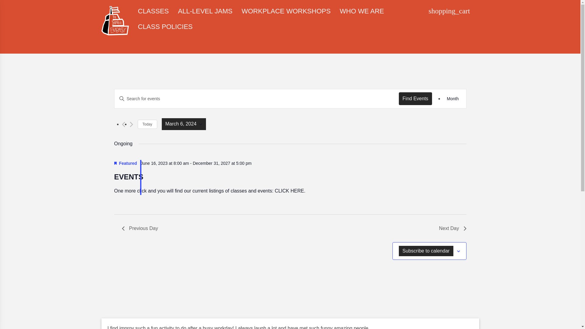 Image resolution: width=585 pixels, height=329 pixels. I want to click on EVENTS, so click(129, 177).